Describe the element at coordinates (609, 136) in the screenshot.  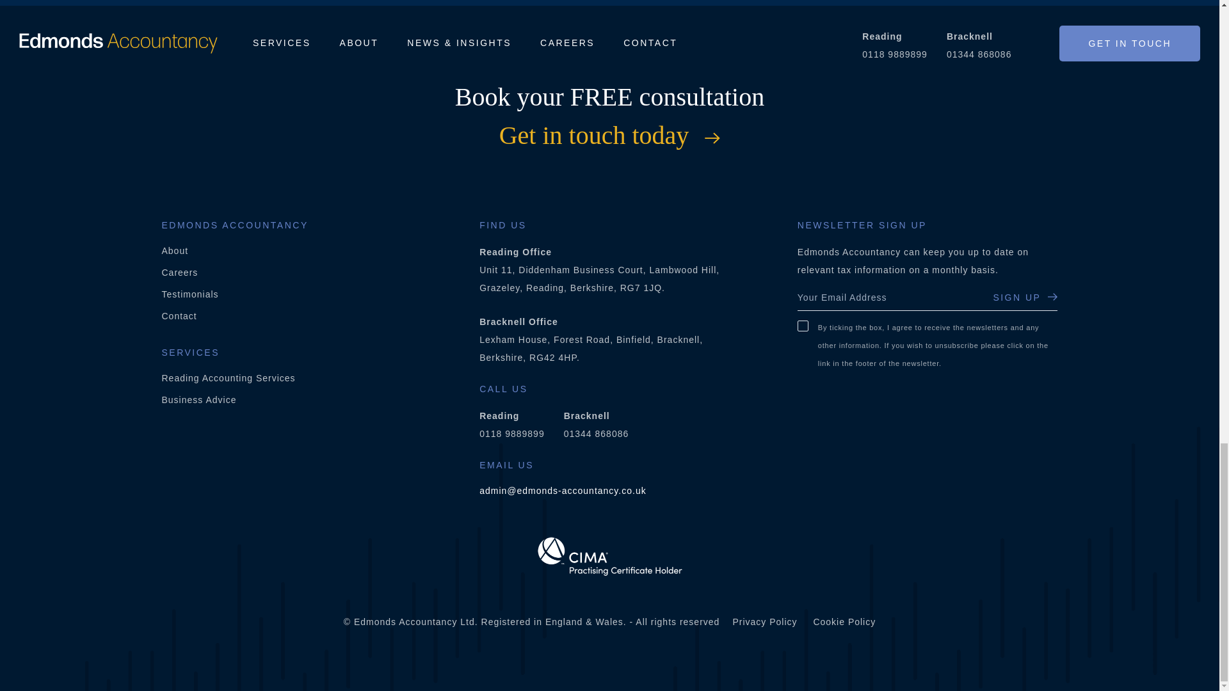
I see `Get in touch today` at that location.